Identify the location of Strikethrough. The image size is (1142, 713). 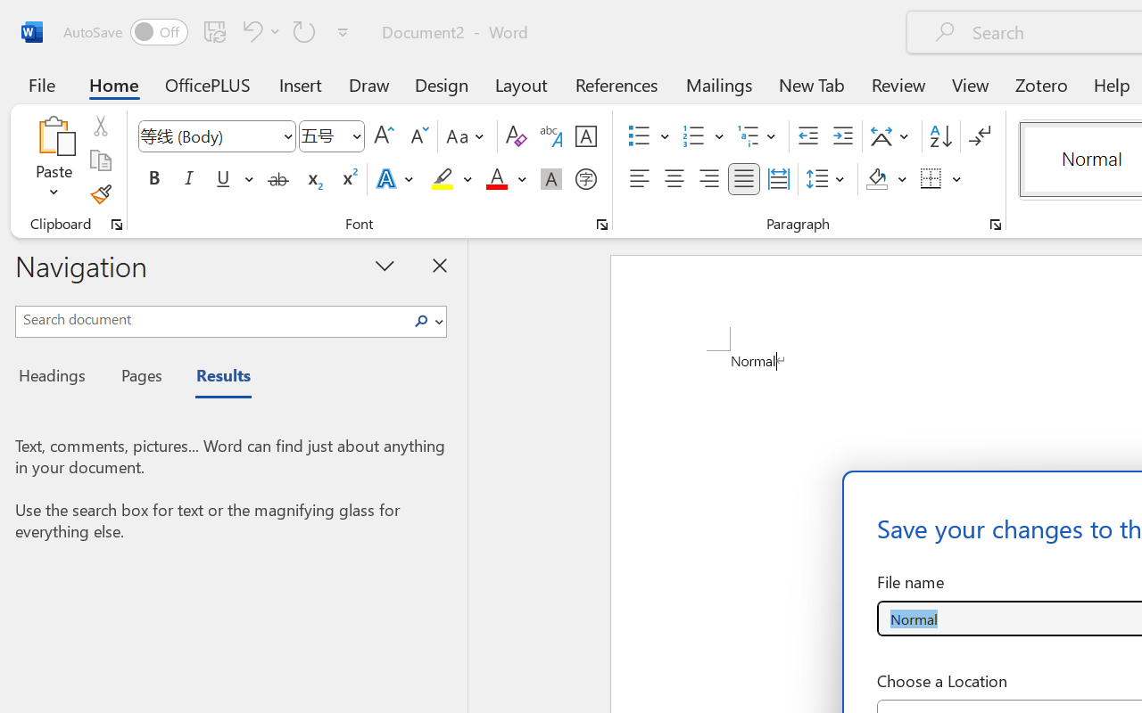
(278, 179).